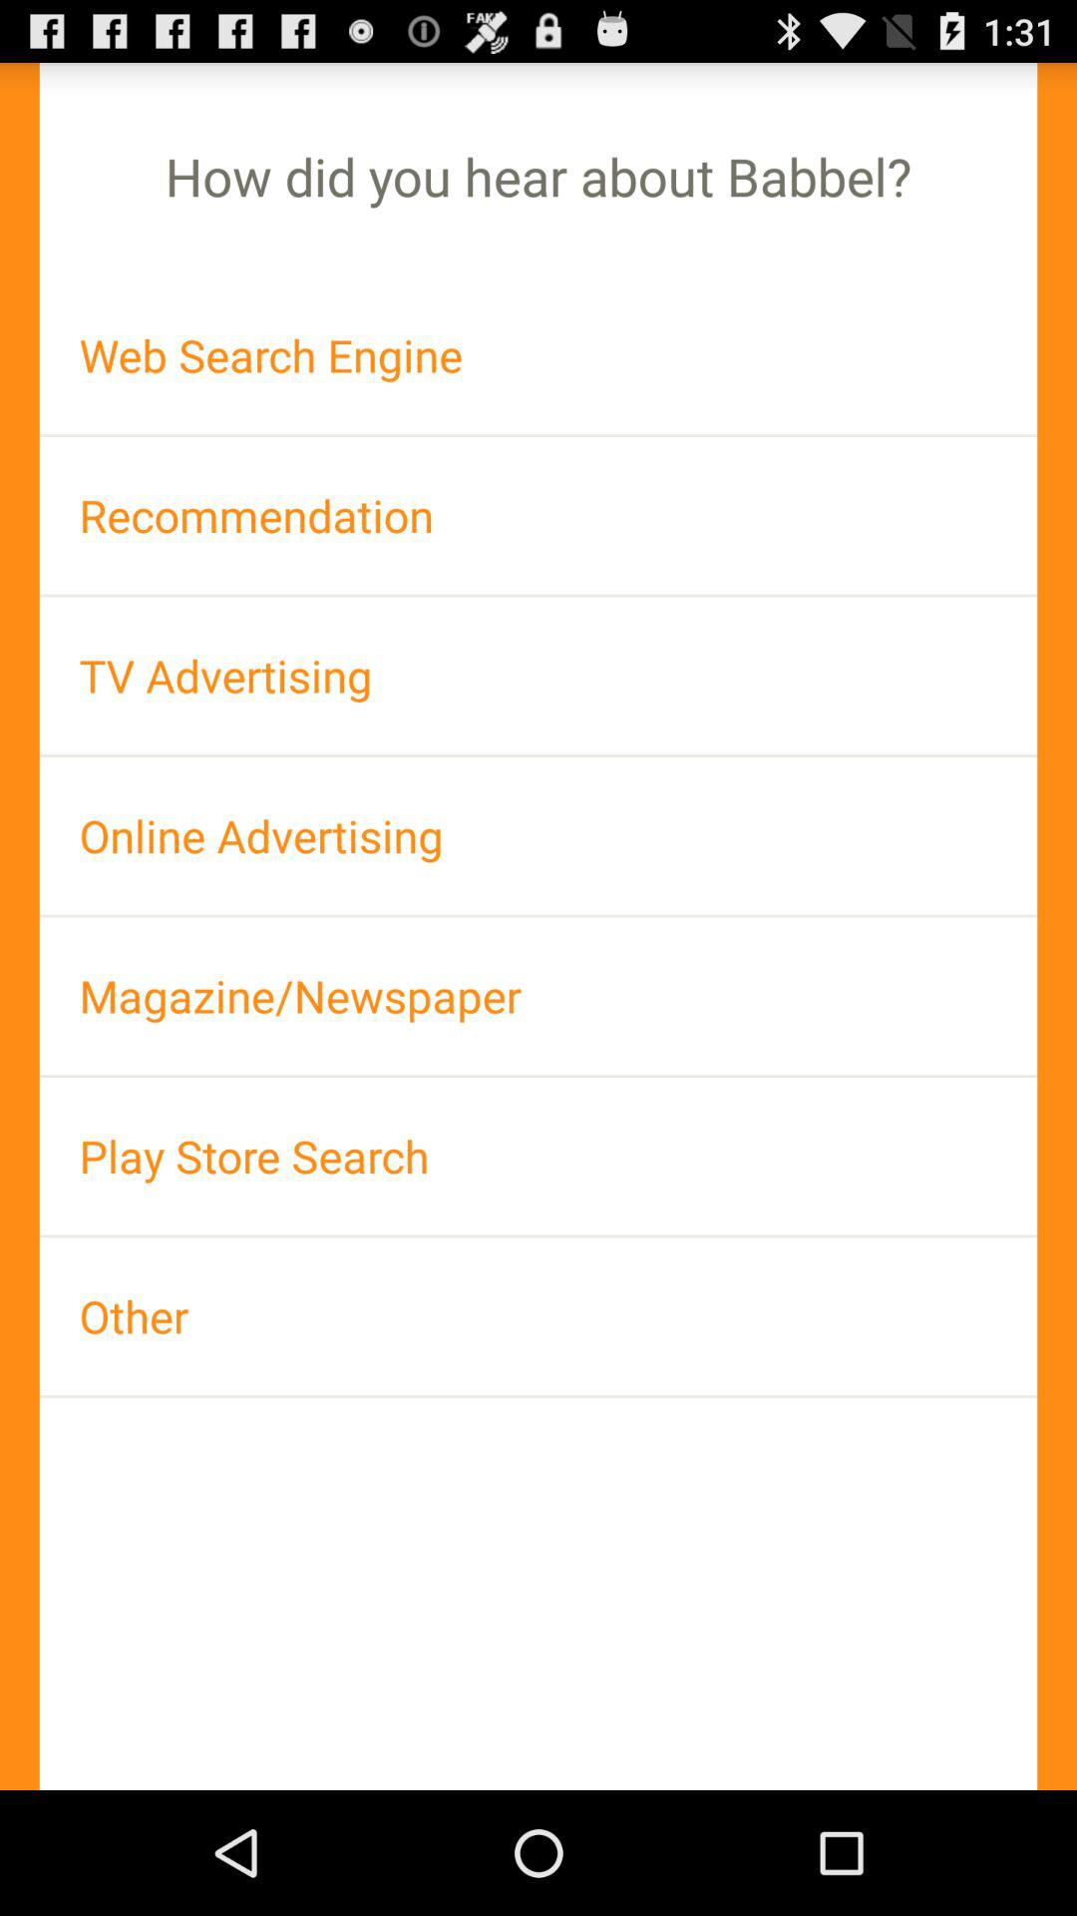 This screenshot has height=1916, width=1077. What do you see at coordinates (538, 1156) in the screenshot?
I see `jump until the play store search item` at bounding box center [538, 1156].